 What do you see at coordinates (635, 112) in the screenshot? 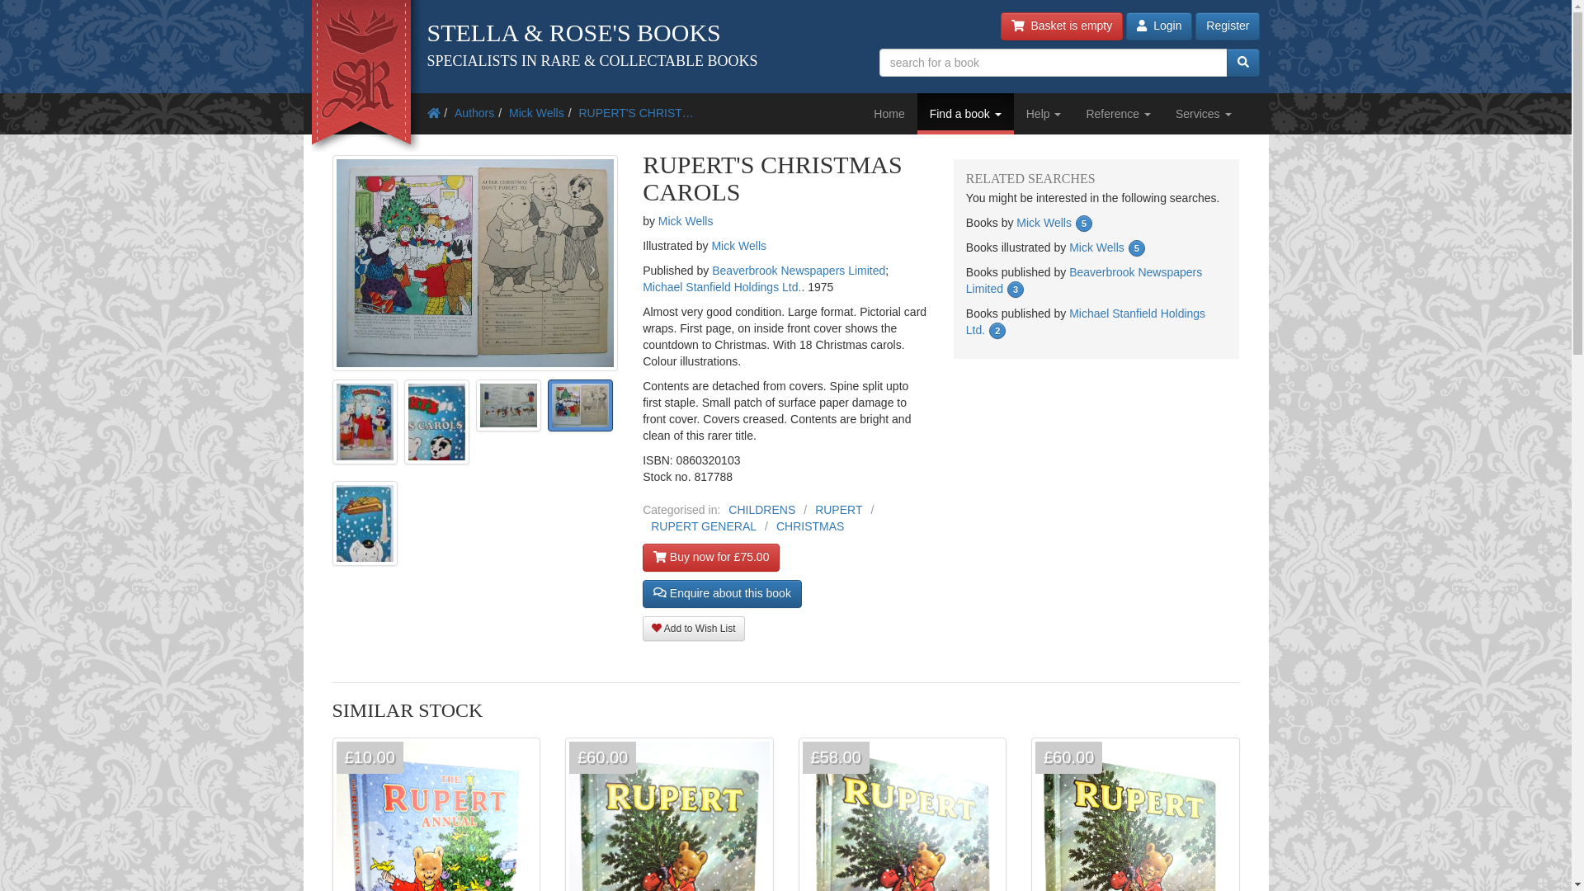
I see `RUPERT'S CHRISTMAS CAROLS` at bounding box center [635, 112].